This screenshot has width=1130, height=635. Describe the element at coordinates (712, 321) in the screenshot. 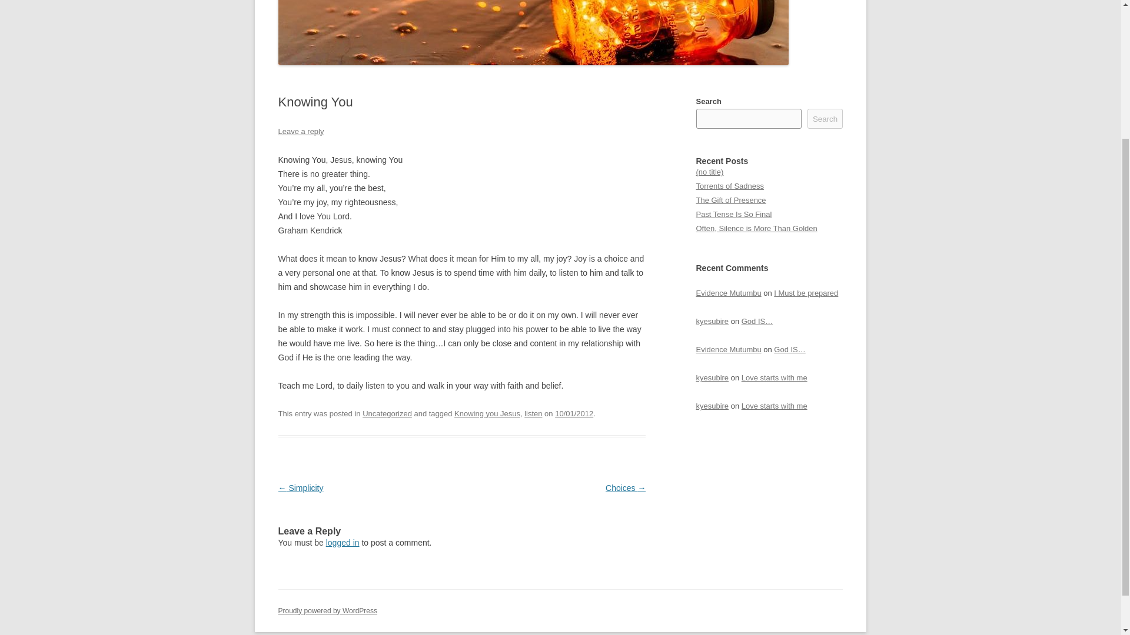

I see `kyesubire` at that location.